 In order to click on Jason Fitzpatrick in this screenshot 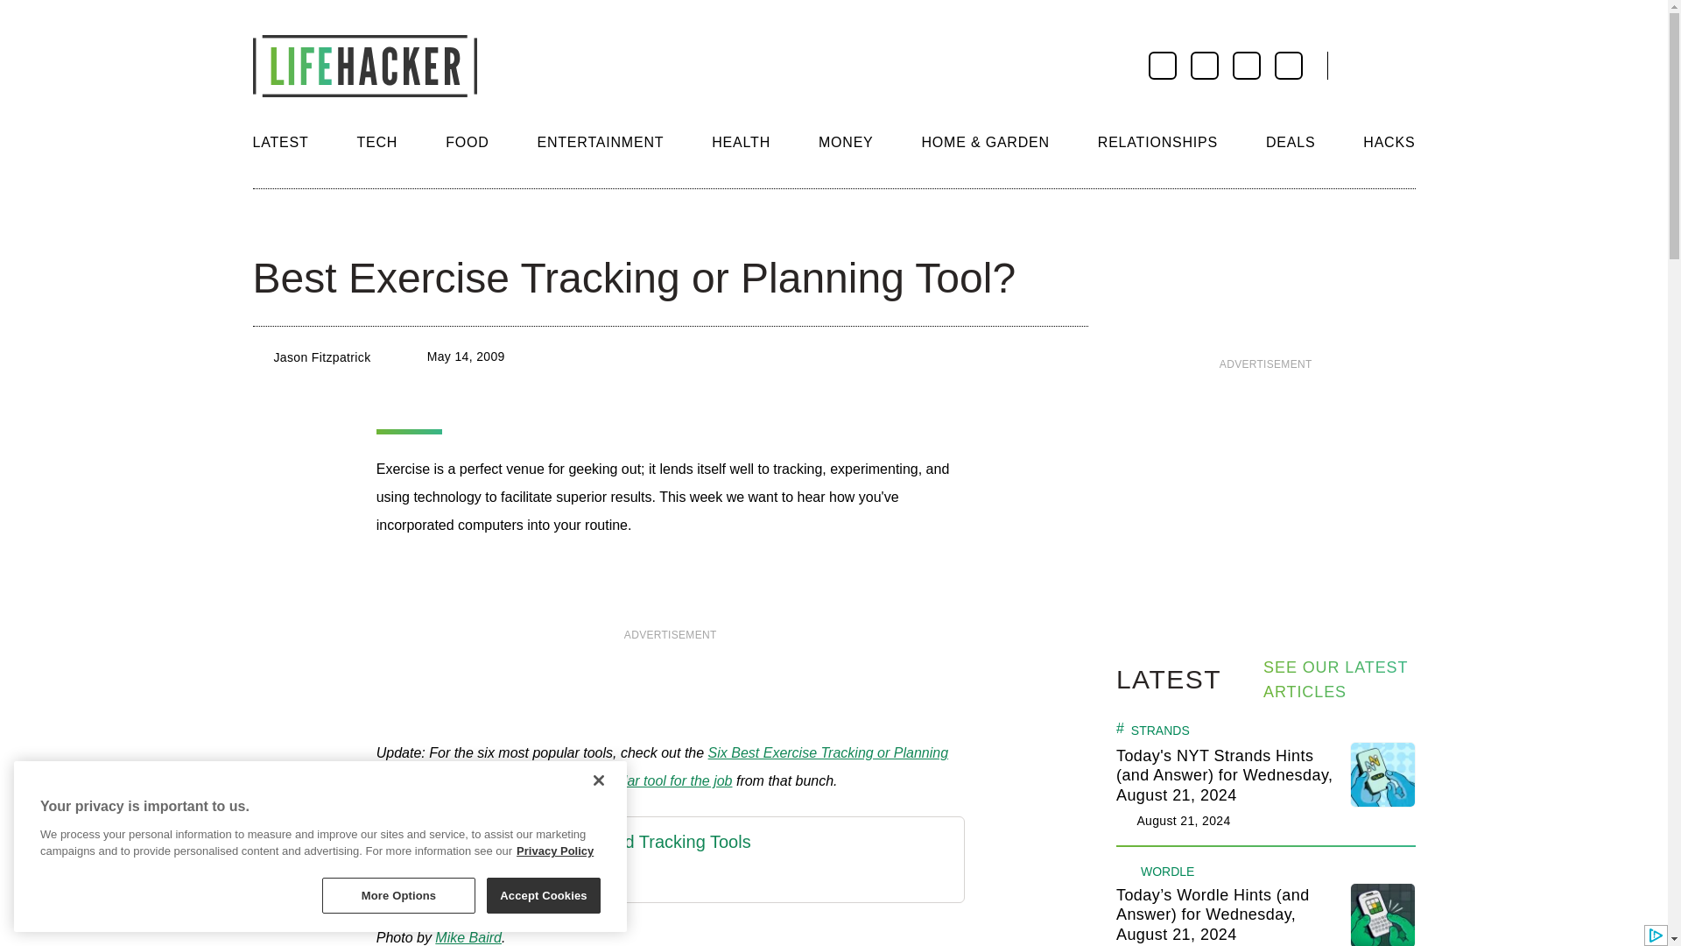, I will do `click(320, 357)`.